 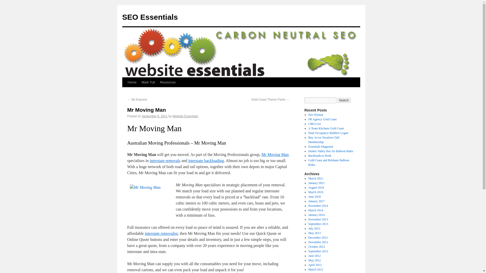 I want to click on interstate removalist, so click(x=161, y=233).